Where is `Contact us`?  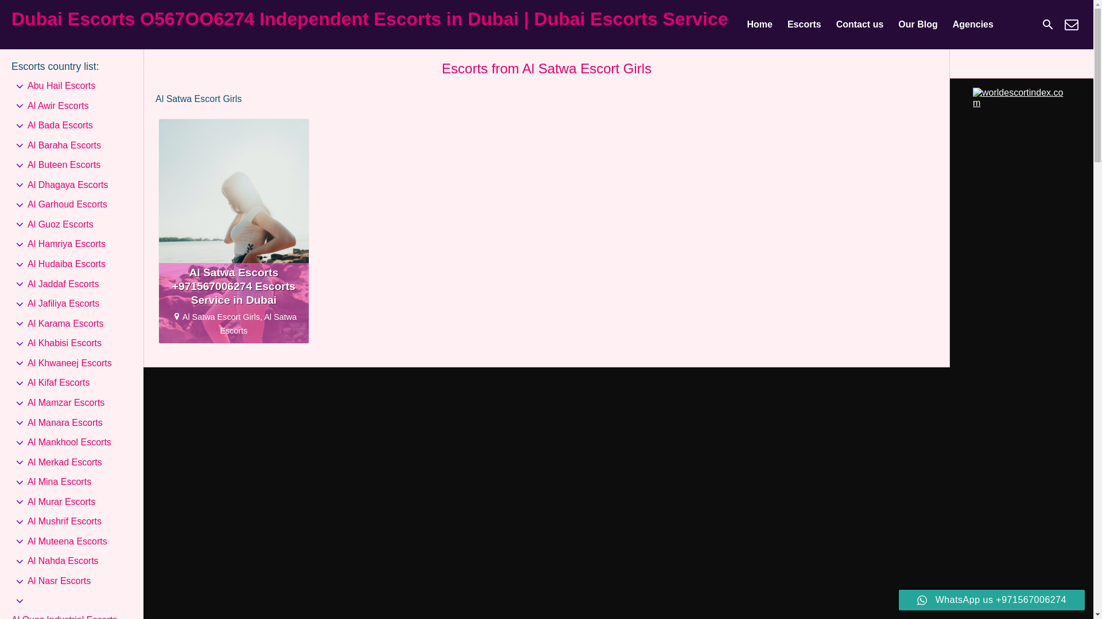 Contact us is located at coordinates (860, 25).